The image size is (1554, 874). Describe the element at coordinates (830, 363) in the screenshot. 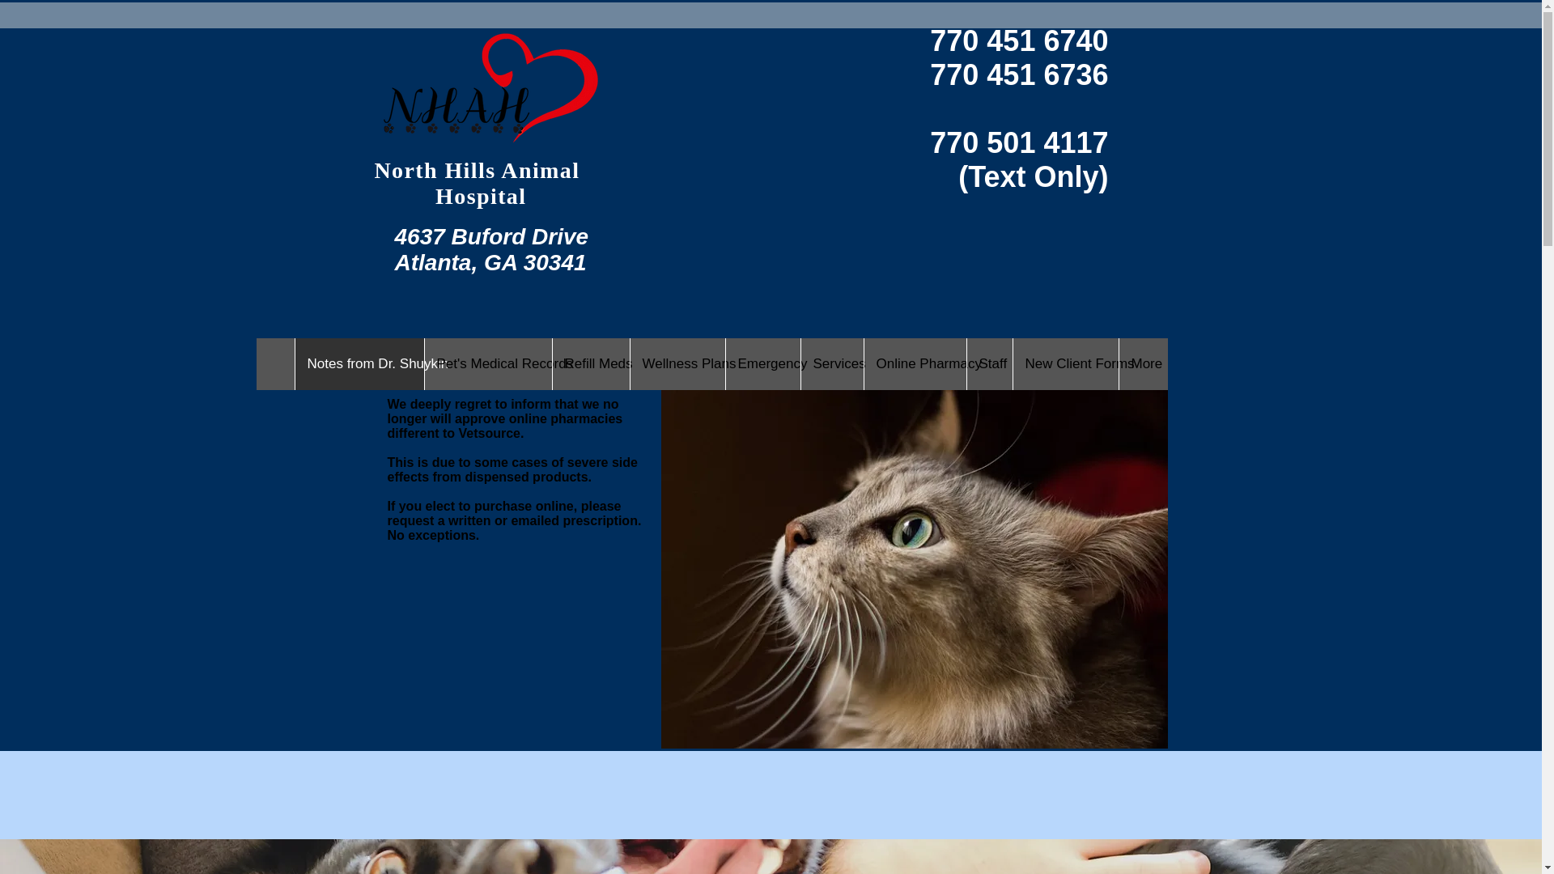

I see `Services` at that location.